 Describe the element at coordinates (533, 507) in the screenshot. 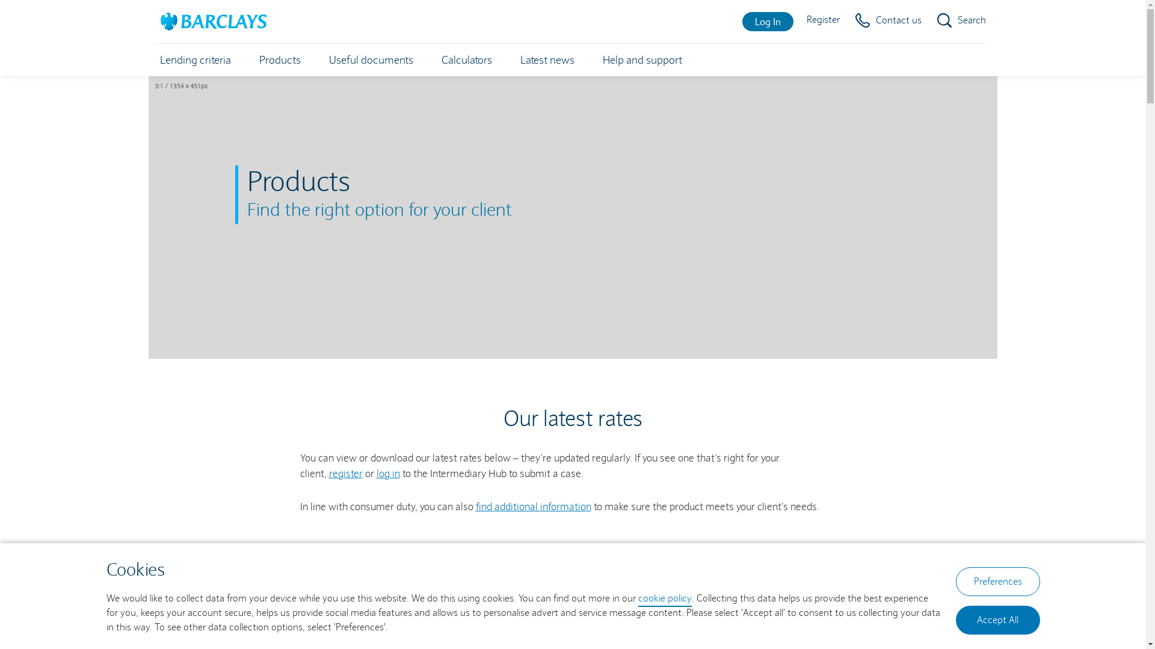

I see `find additional information` at that location.